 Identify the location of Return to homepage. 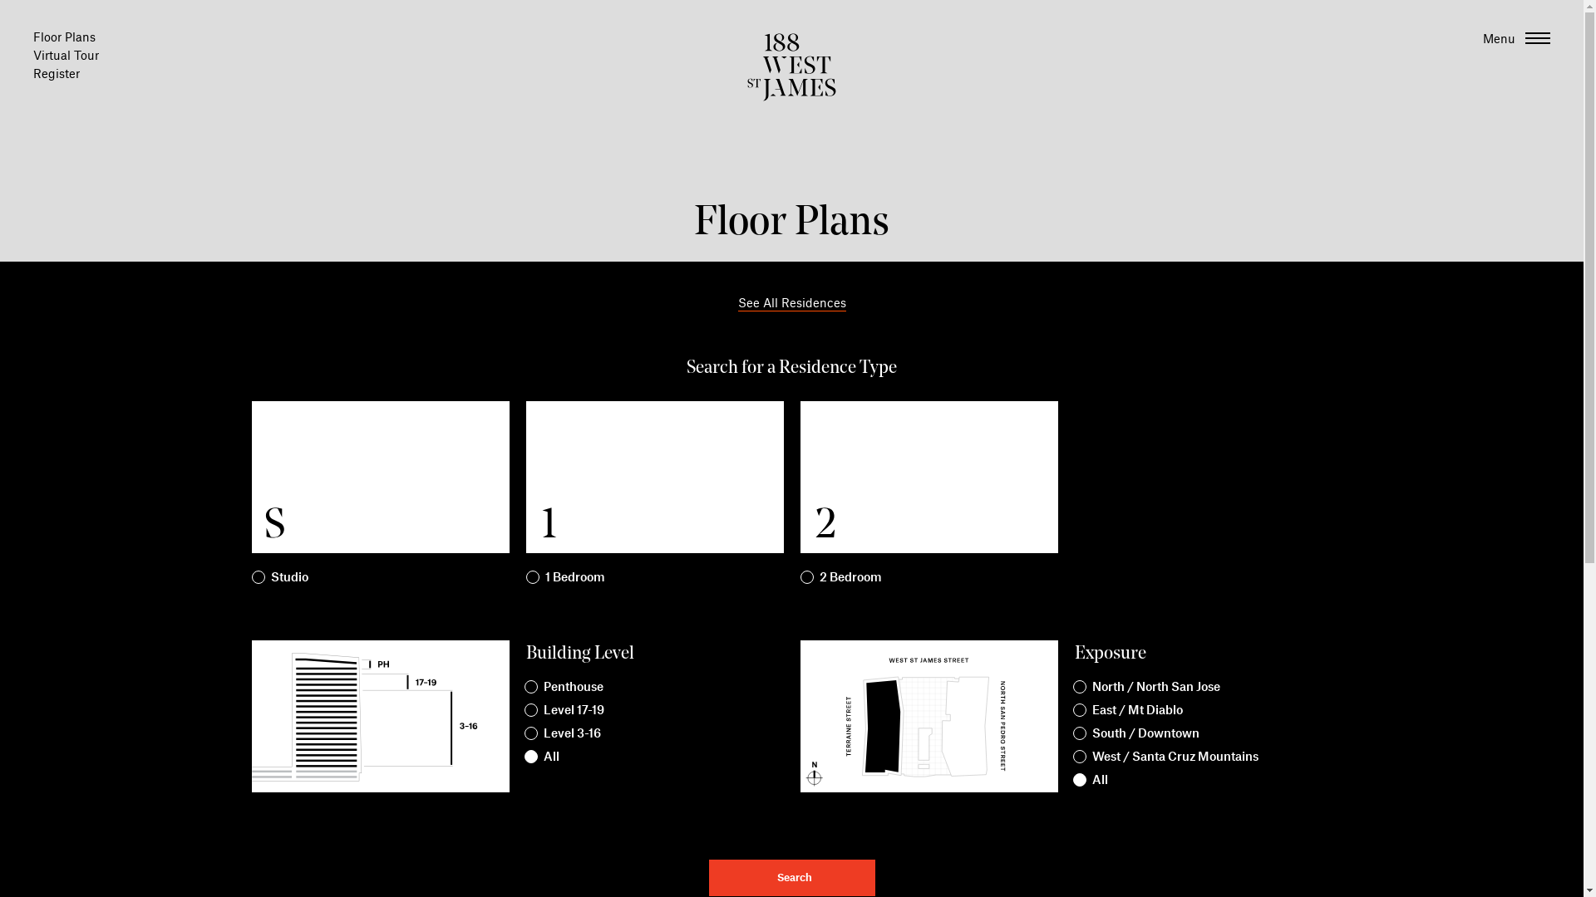
(791, 96).